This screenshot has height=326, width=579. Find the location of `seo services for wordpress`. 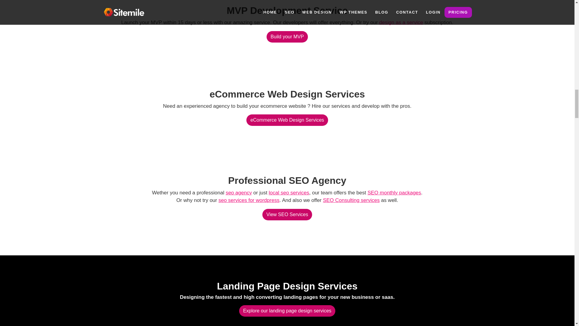

seo services for wordpress is located at coordinates (248, 200).